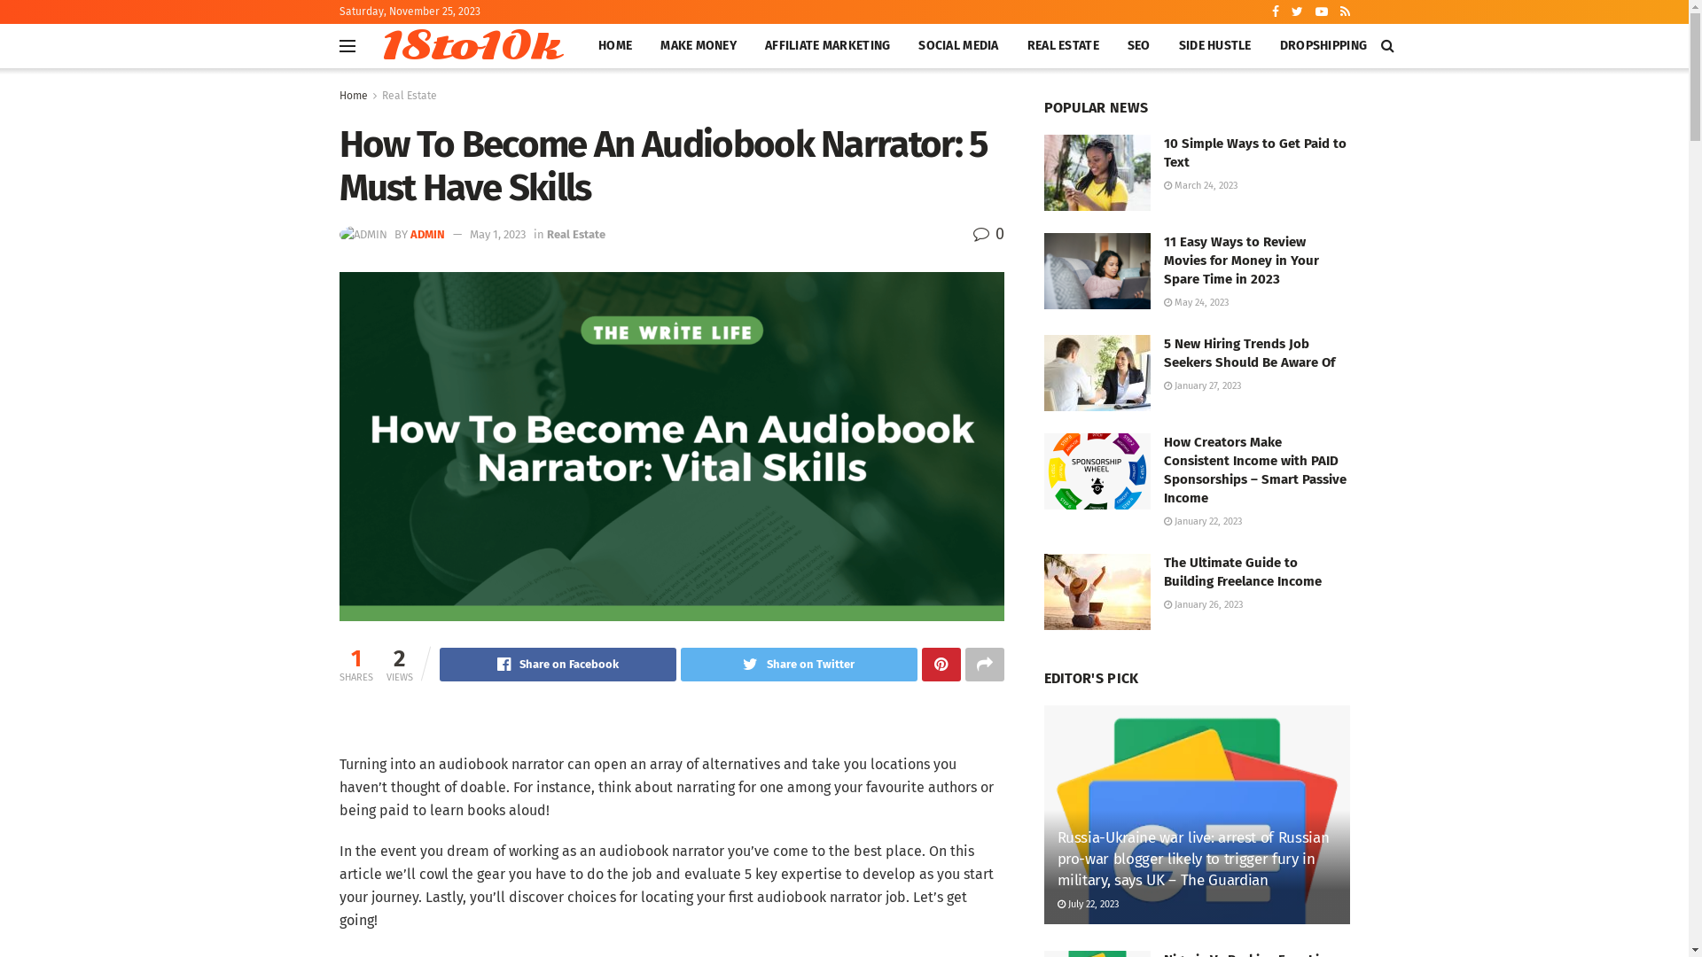  What do you see at coordinates (800, 665) in the screenshot?
I see `Share on Twitter` at bounding box center [800, 665].